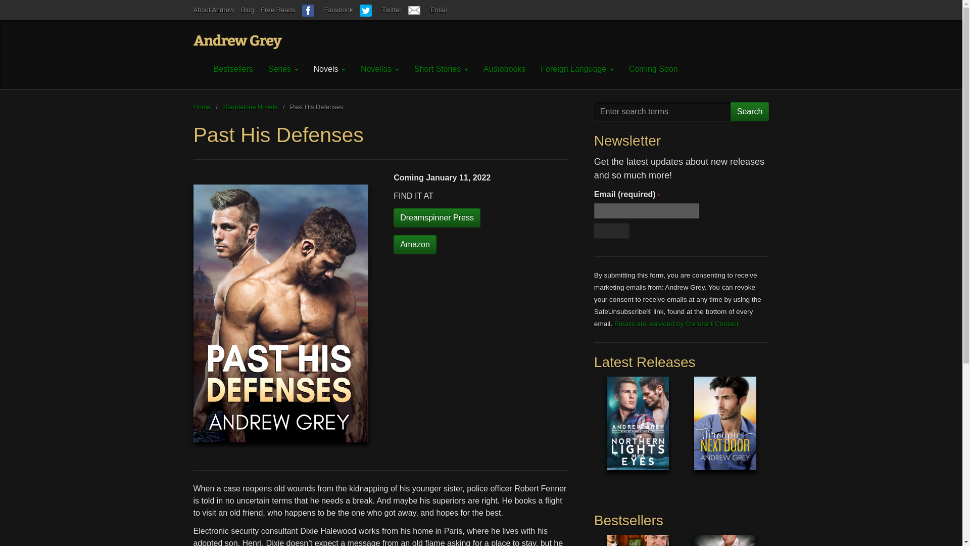  I want to click on Free Reads, so click(278, 10).